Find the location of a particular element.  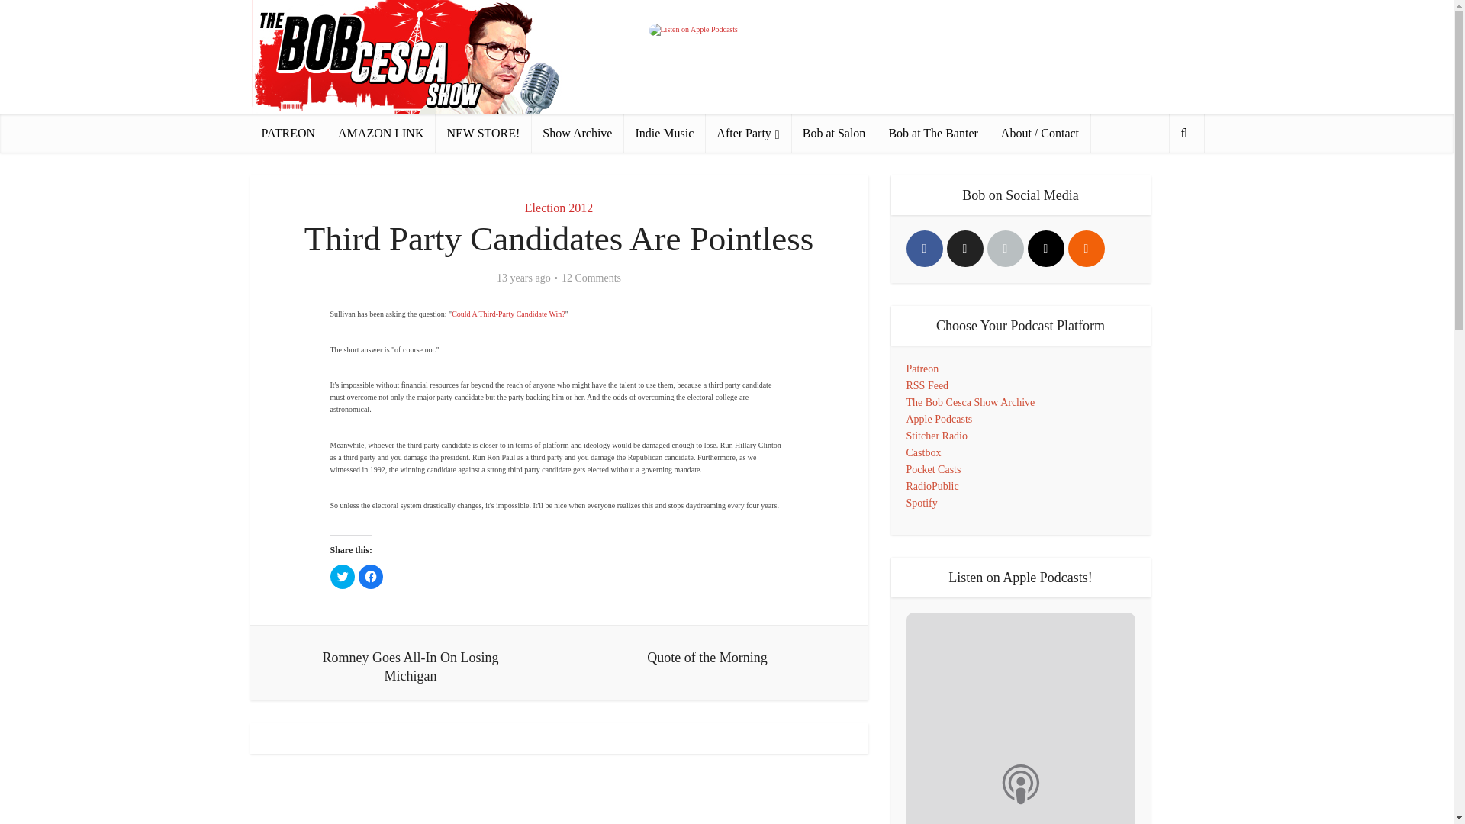

AMAZON LINK is located at coordinates (381, 133).